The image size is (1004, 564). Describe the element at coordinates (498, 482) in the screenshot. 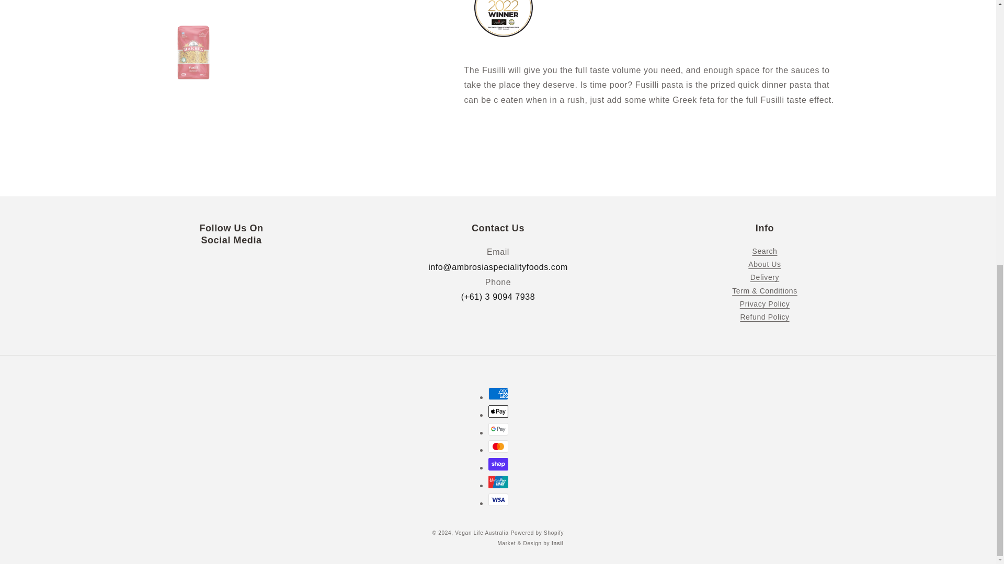

I see `Union Pay` at that location.